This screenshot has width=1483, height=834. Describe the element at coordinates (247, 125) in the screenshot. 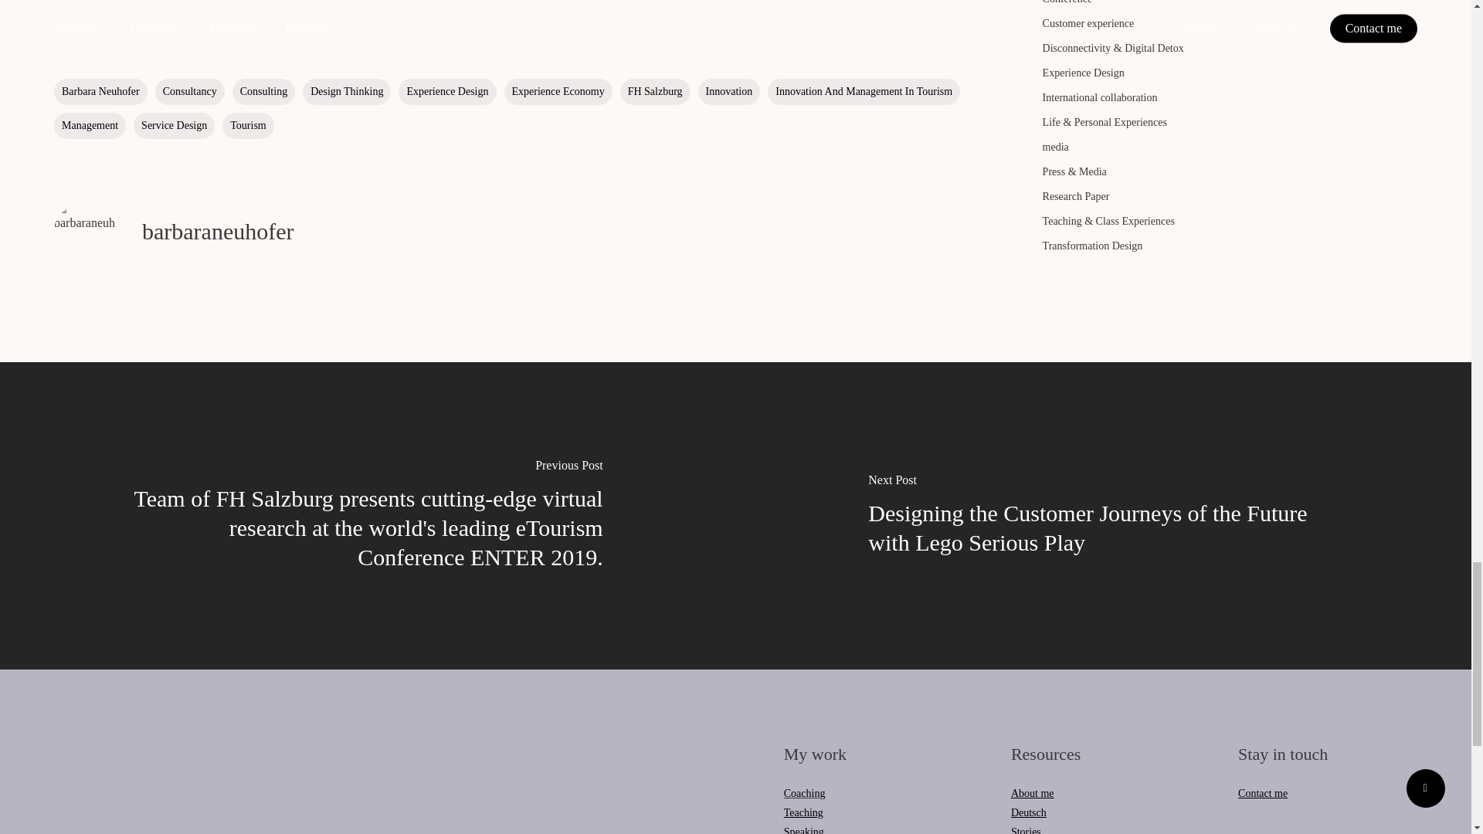

I see `Tourism` at that location.